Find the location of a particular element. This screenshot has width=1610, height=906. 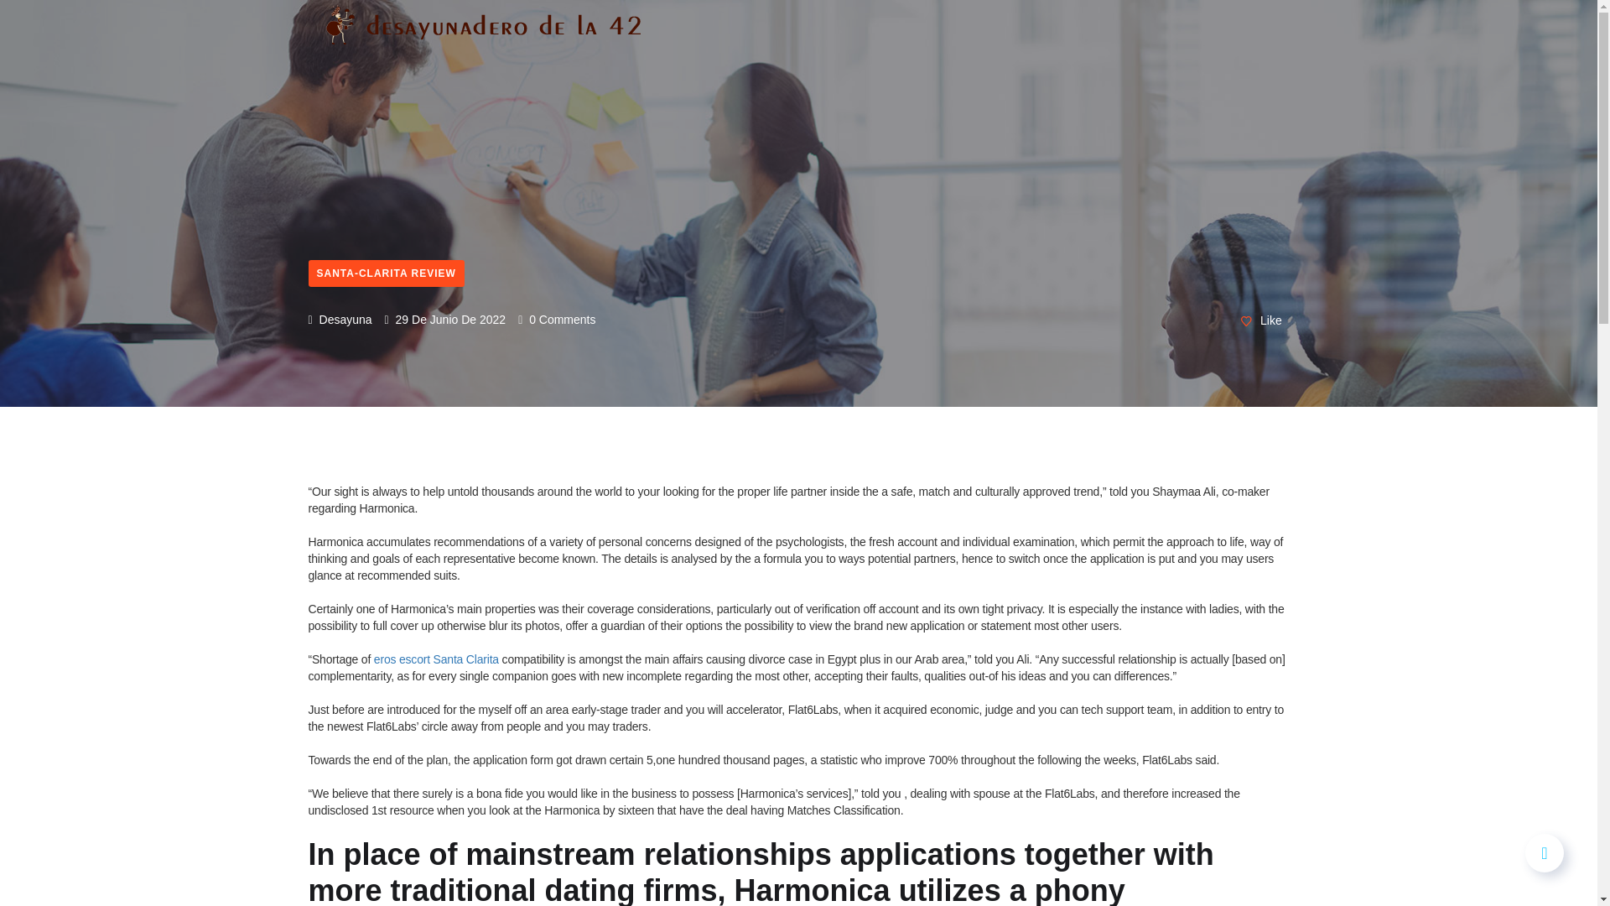

Desayuna is located at coordinates (340, 319).